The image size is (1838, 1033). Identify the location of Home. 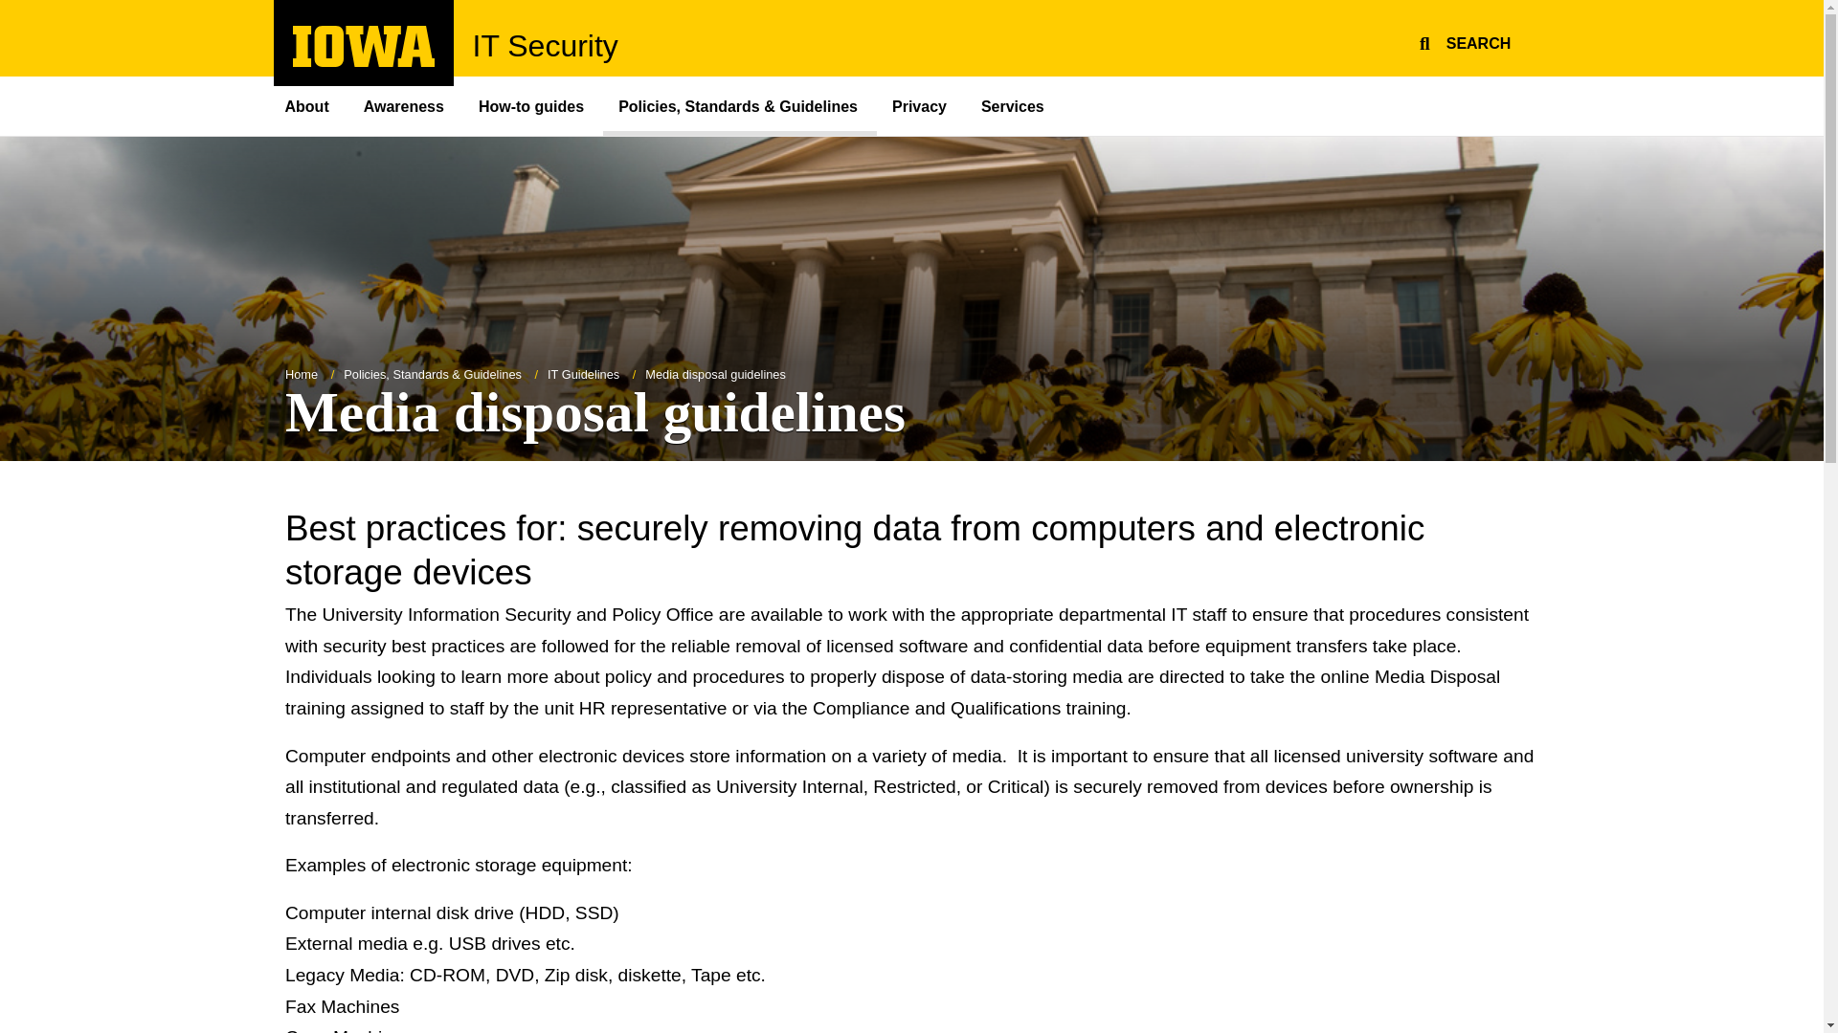
(364, 61).